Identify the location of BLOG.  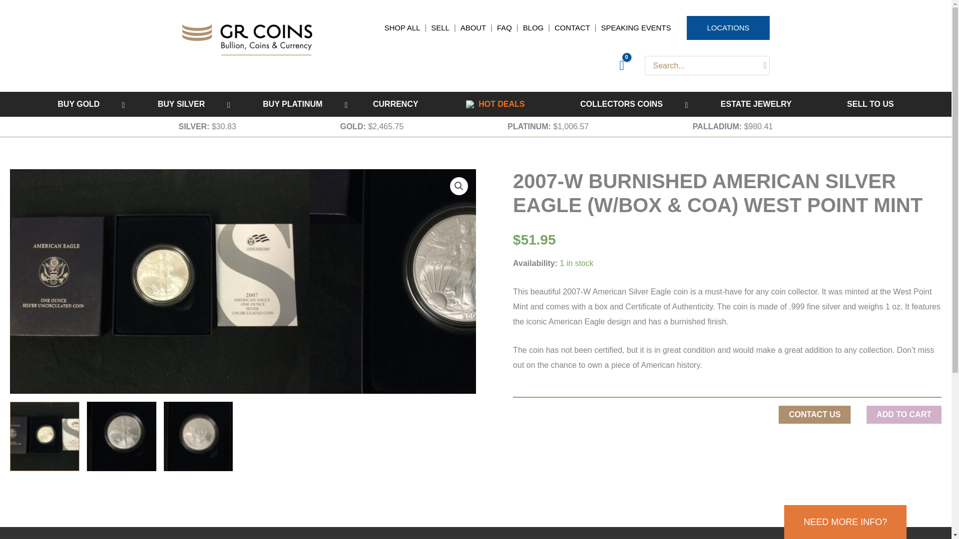
(533, 27).